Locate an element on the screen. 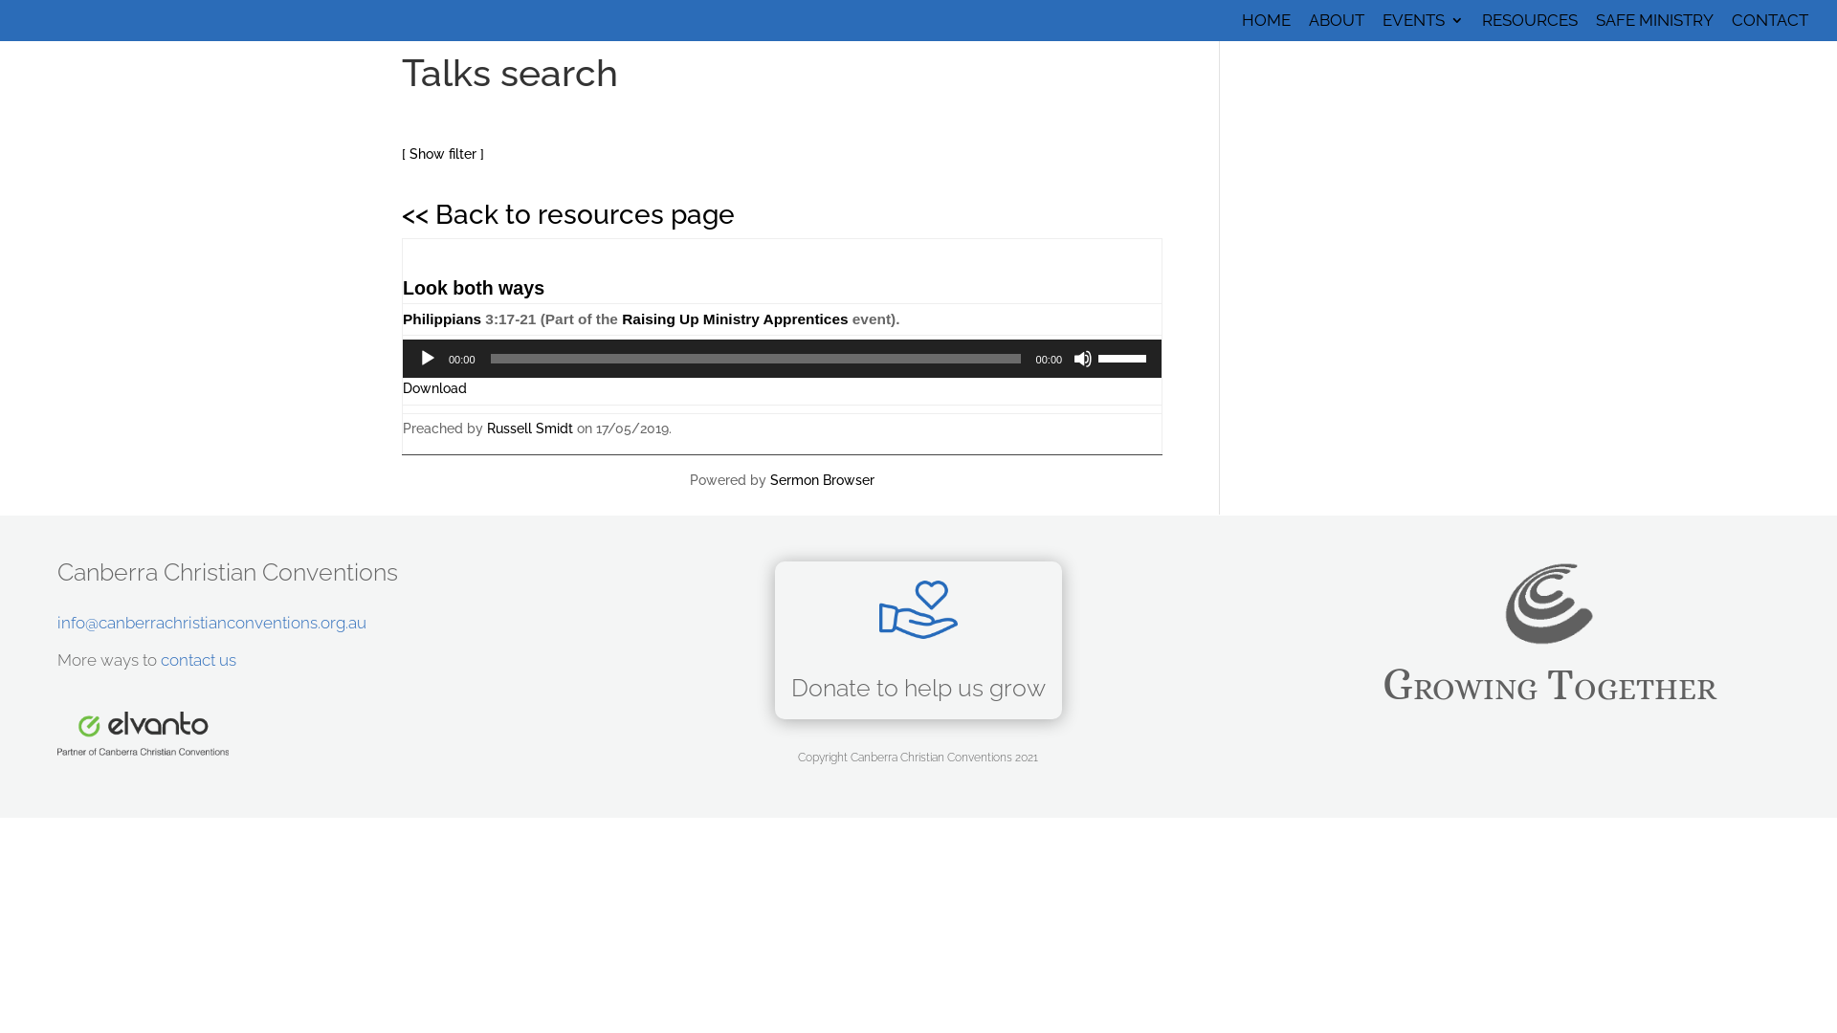 The height and width of the screenshot is (1033, 1837). SAFE MINISTRY is located at coordinates (1655, 27).